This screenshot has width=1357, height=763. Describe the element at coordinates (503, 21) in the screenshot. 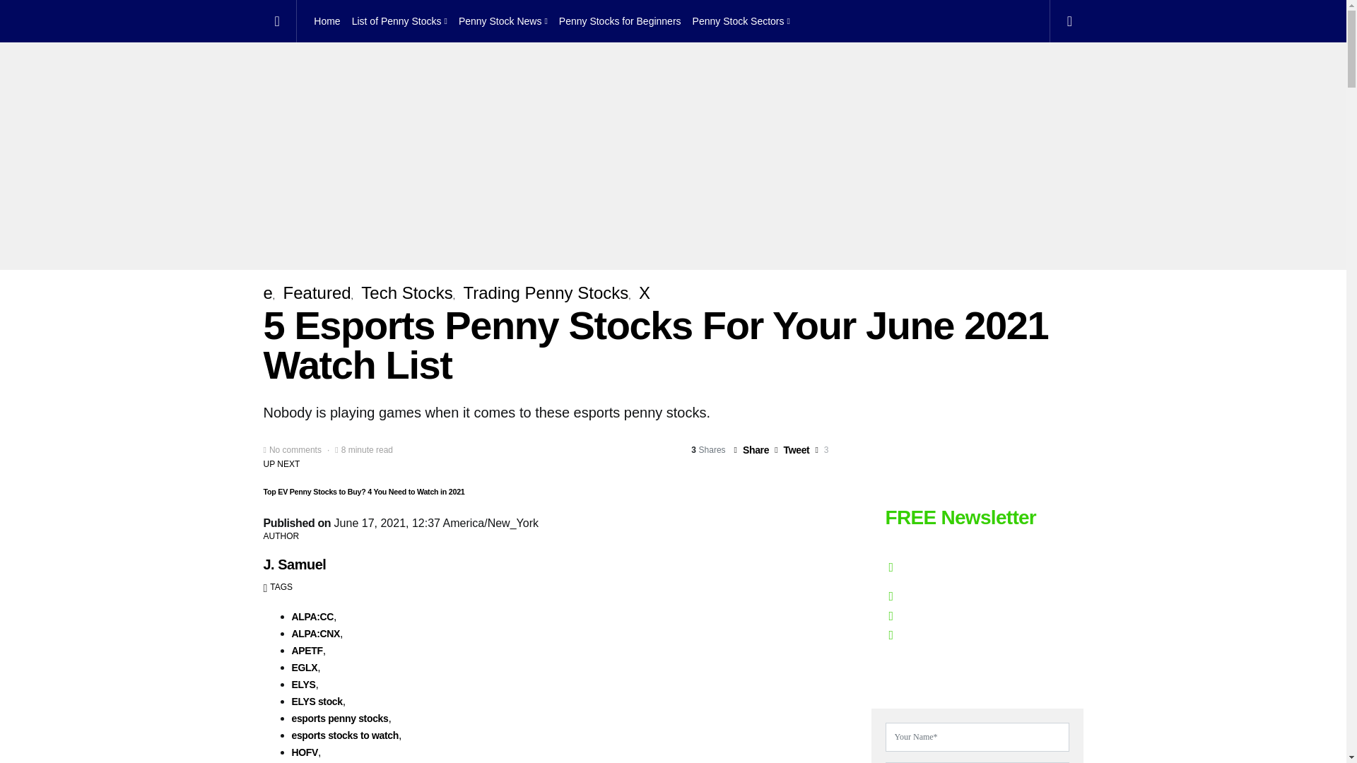

I see `Penny Stock News` at that location.